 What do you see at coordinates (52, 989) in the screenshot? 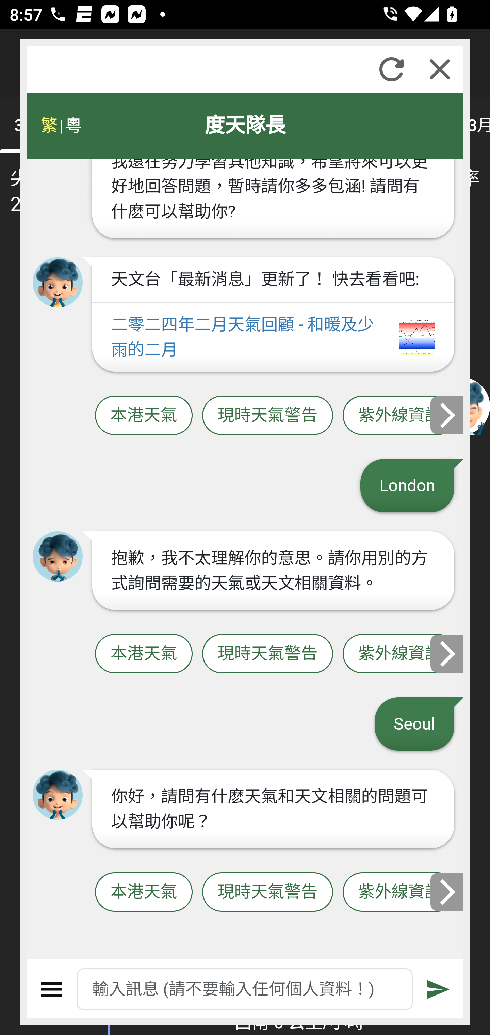
I see `選單` at bounding box center [52, 989].